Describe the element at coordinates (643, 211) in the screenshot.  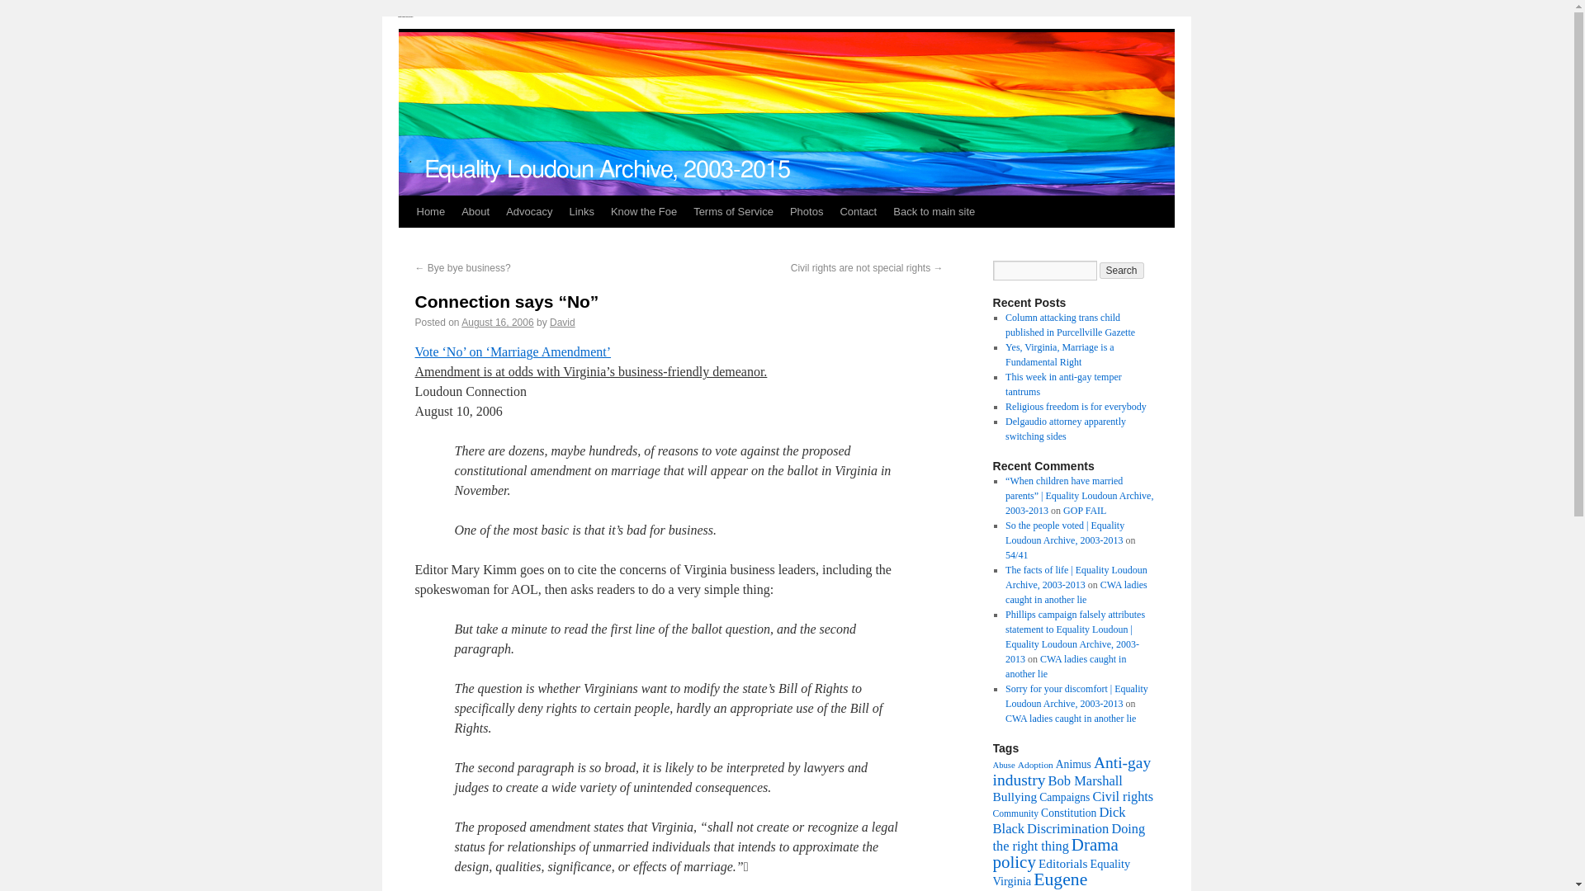
I see `Know the Foe` at that location.